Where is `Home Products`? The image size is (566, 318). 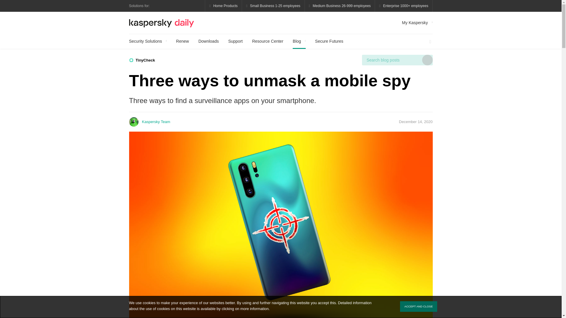
Home Products is located at coordinates (223, 6).